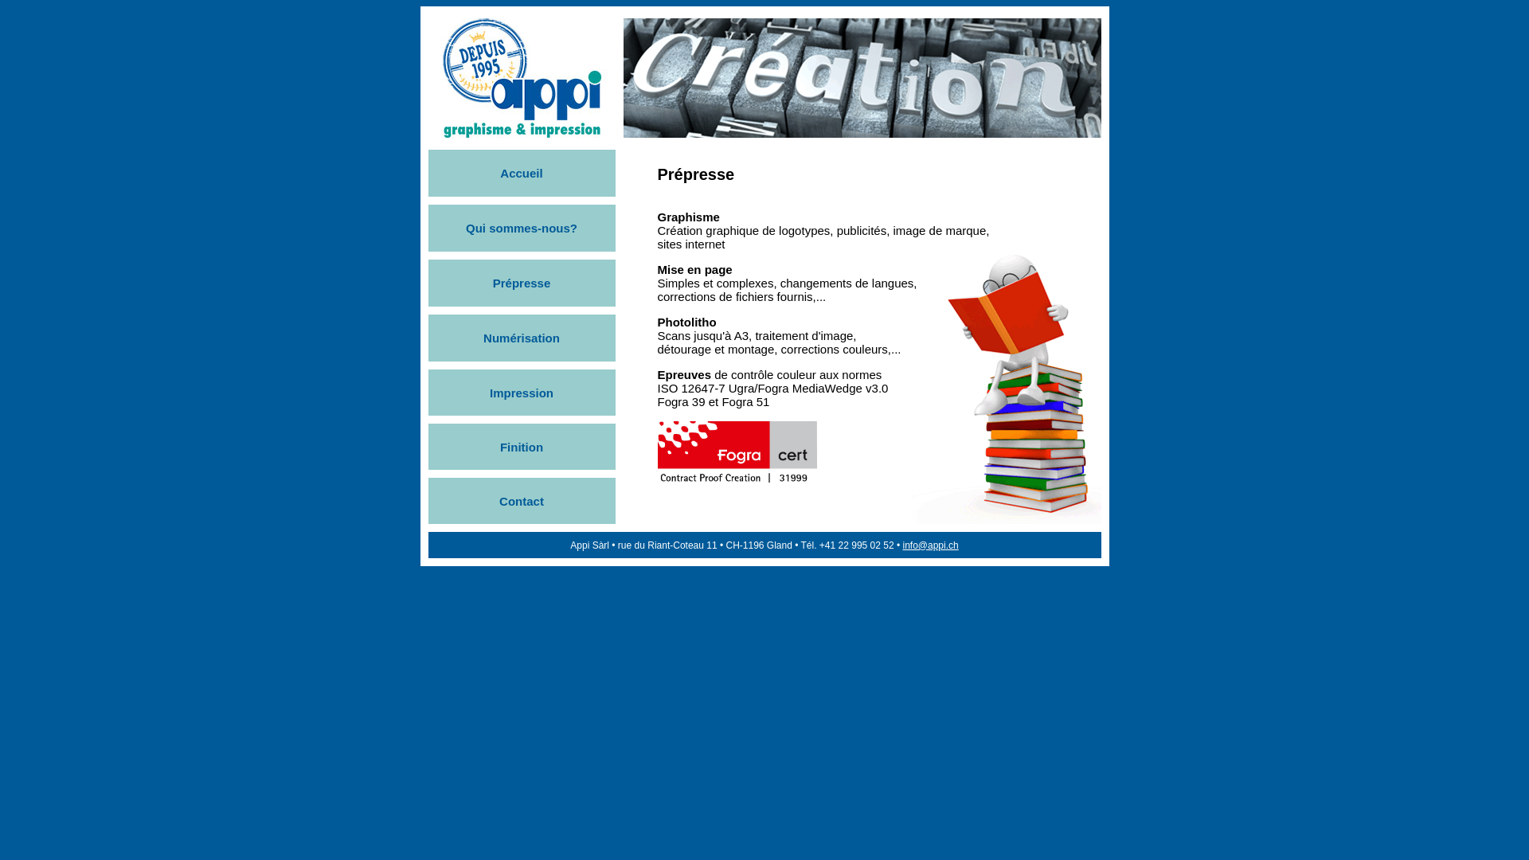 The width and height of the screenshot is (1529, 860). Describe the element at coordinates (522, 228) in the screenshot. I see `Qui sommes-nous?` at that location.